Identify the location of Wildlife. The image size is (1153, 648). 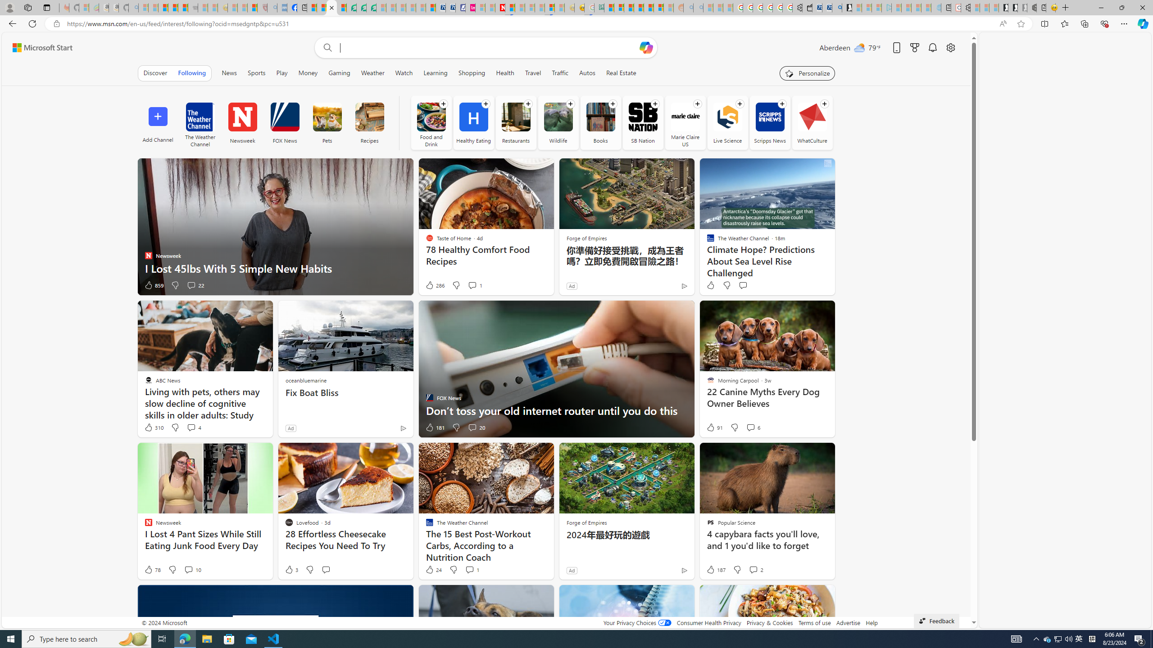
(558, 122).